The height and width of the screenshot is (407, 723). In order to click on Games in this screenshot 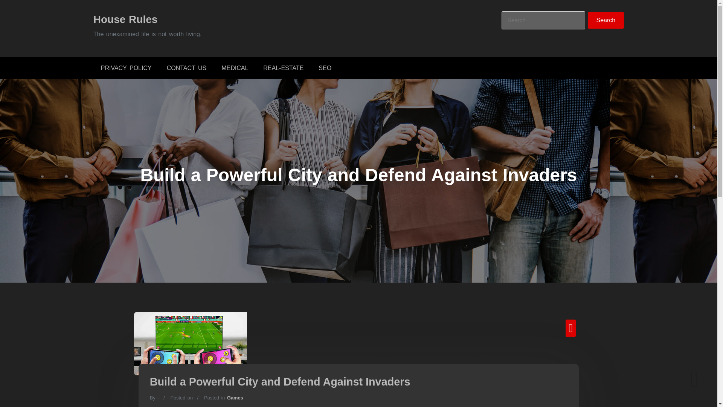, I will do `click(235, 397)`.